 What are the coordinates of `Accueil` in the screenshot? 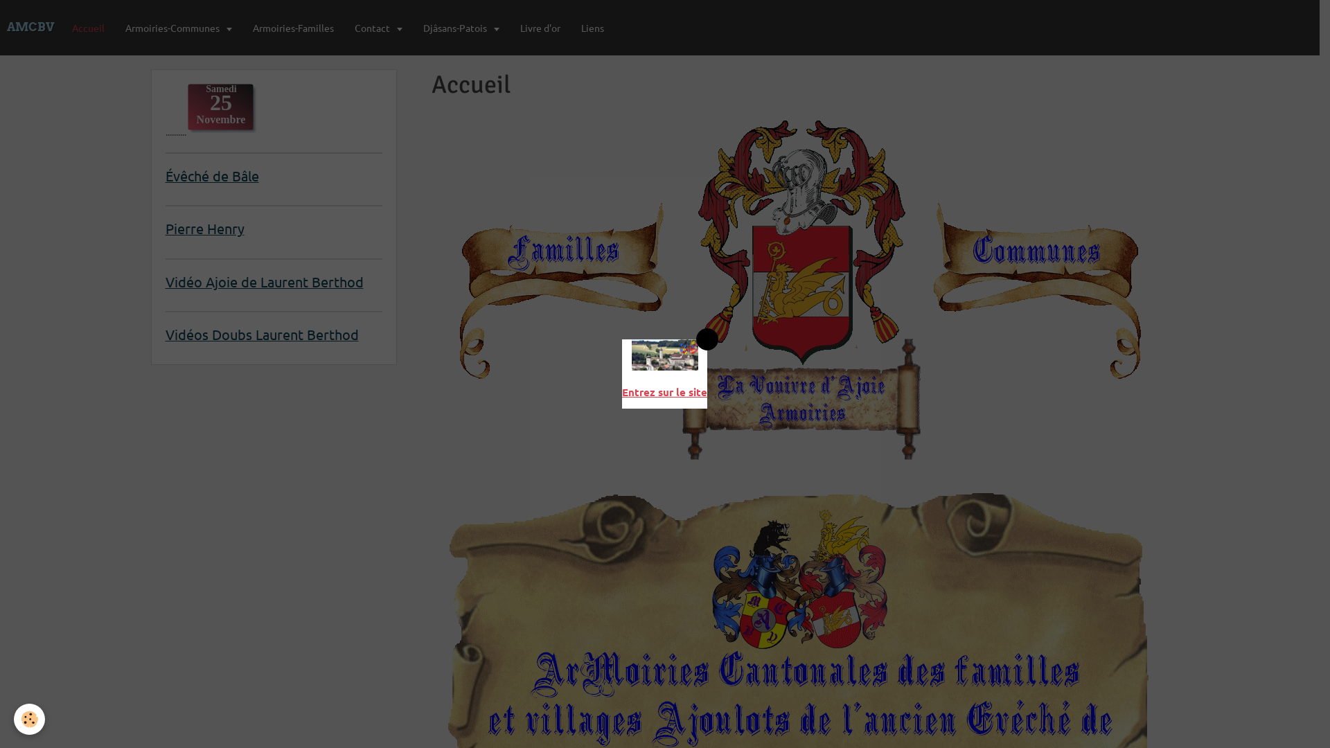 It's located at (89, 28).